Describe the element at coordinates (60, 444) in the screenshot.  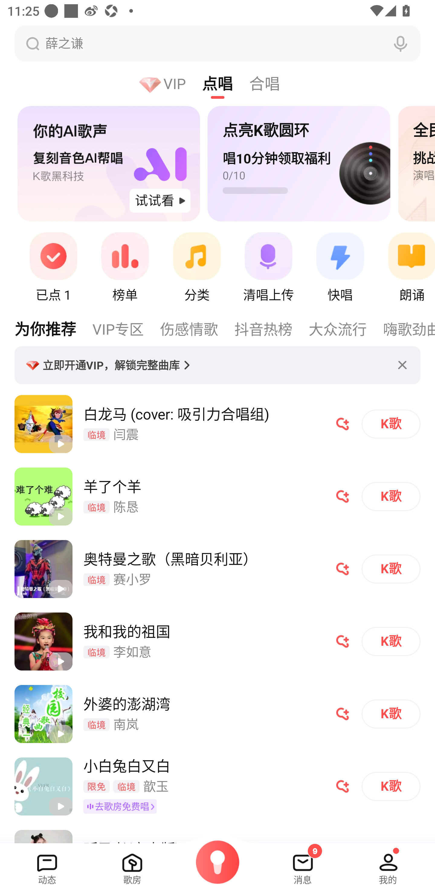
I see `播放 按钮` at that location.